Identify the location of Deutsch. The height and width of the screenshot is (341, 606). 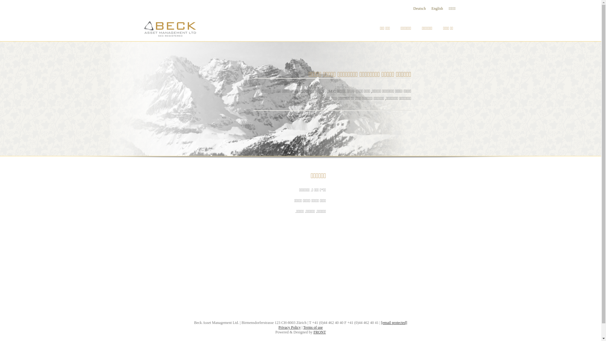
(420, 9).